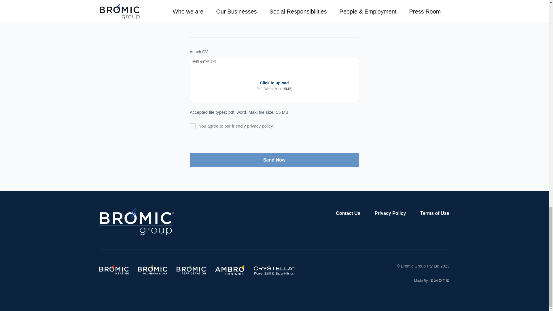  I want to click on You agree to our friendly privacy policy., so click(192, 126).